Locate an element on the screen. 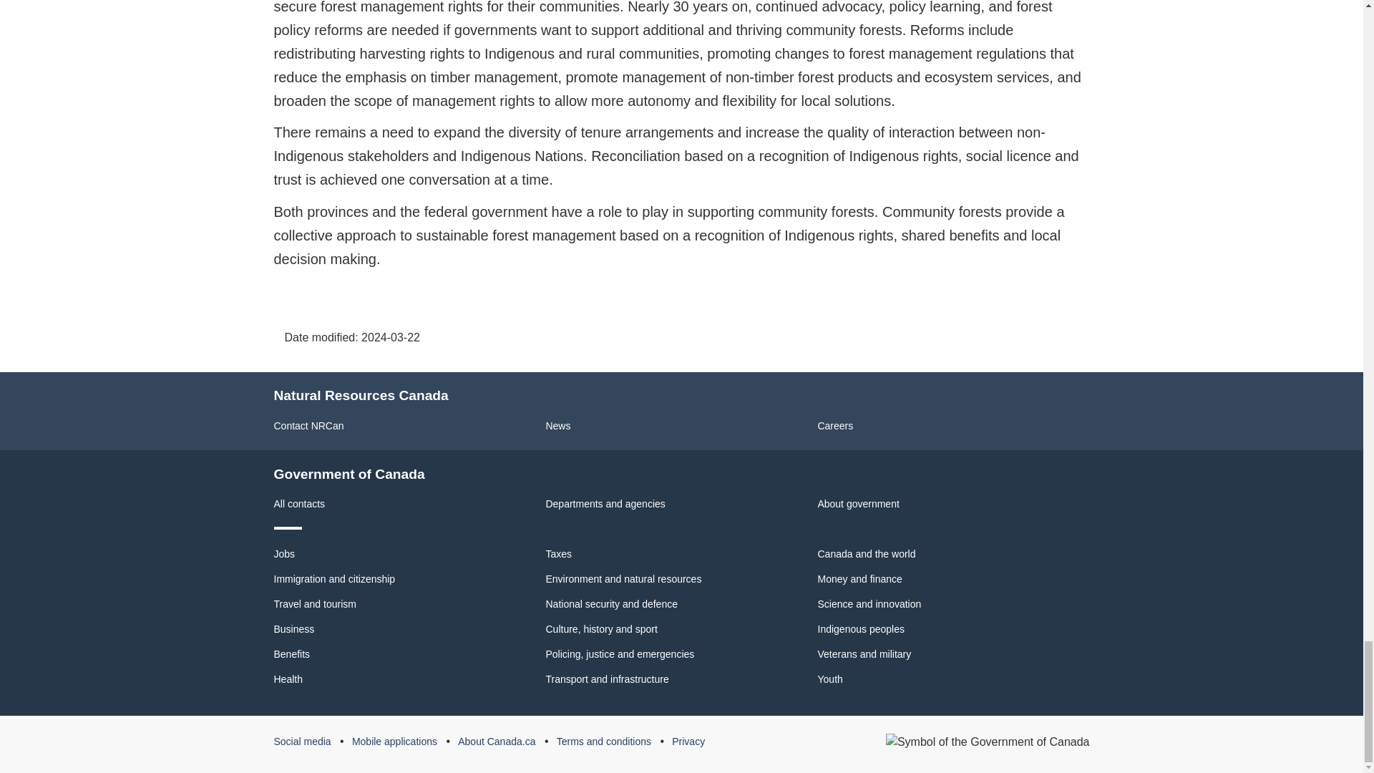 The image size is (1374, 773). News is located at coordinates (557, 425).